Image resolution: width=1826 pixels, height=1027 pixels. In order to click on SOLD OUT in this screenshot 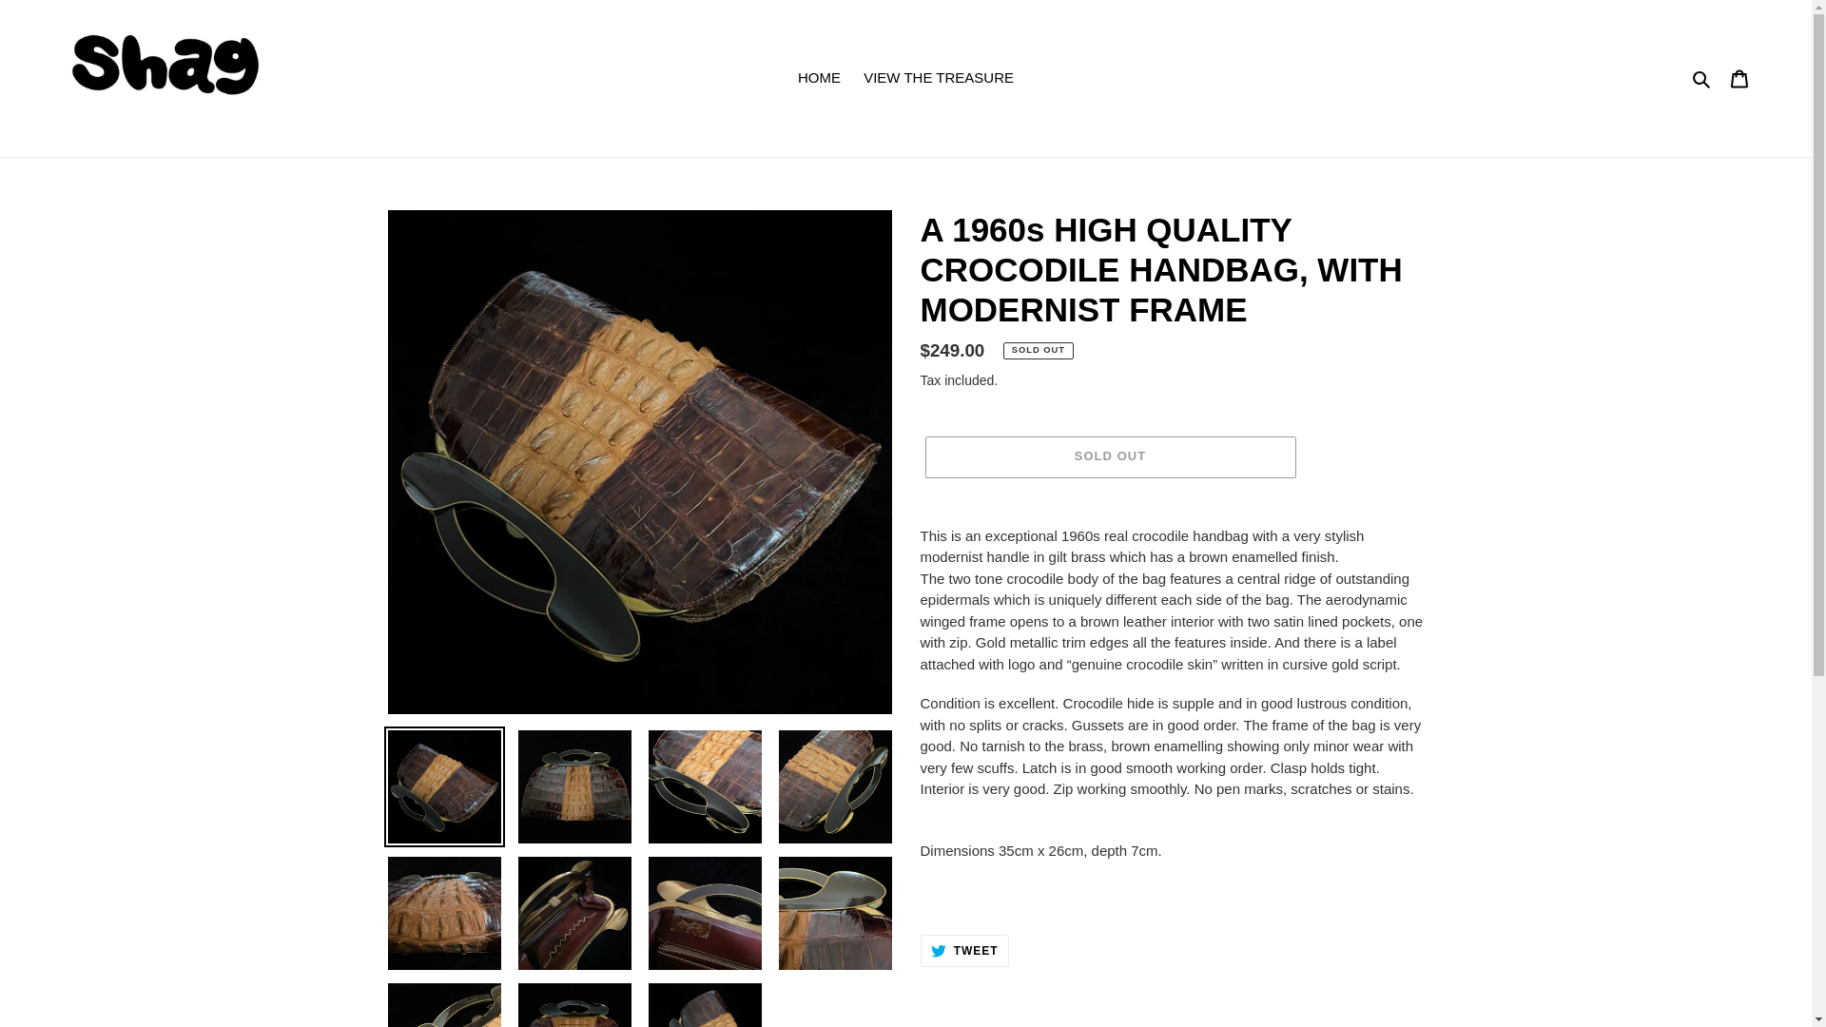, I will do `click(1109, 457)`.